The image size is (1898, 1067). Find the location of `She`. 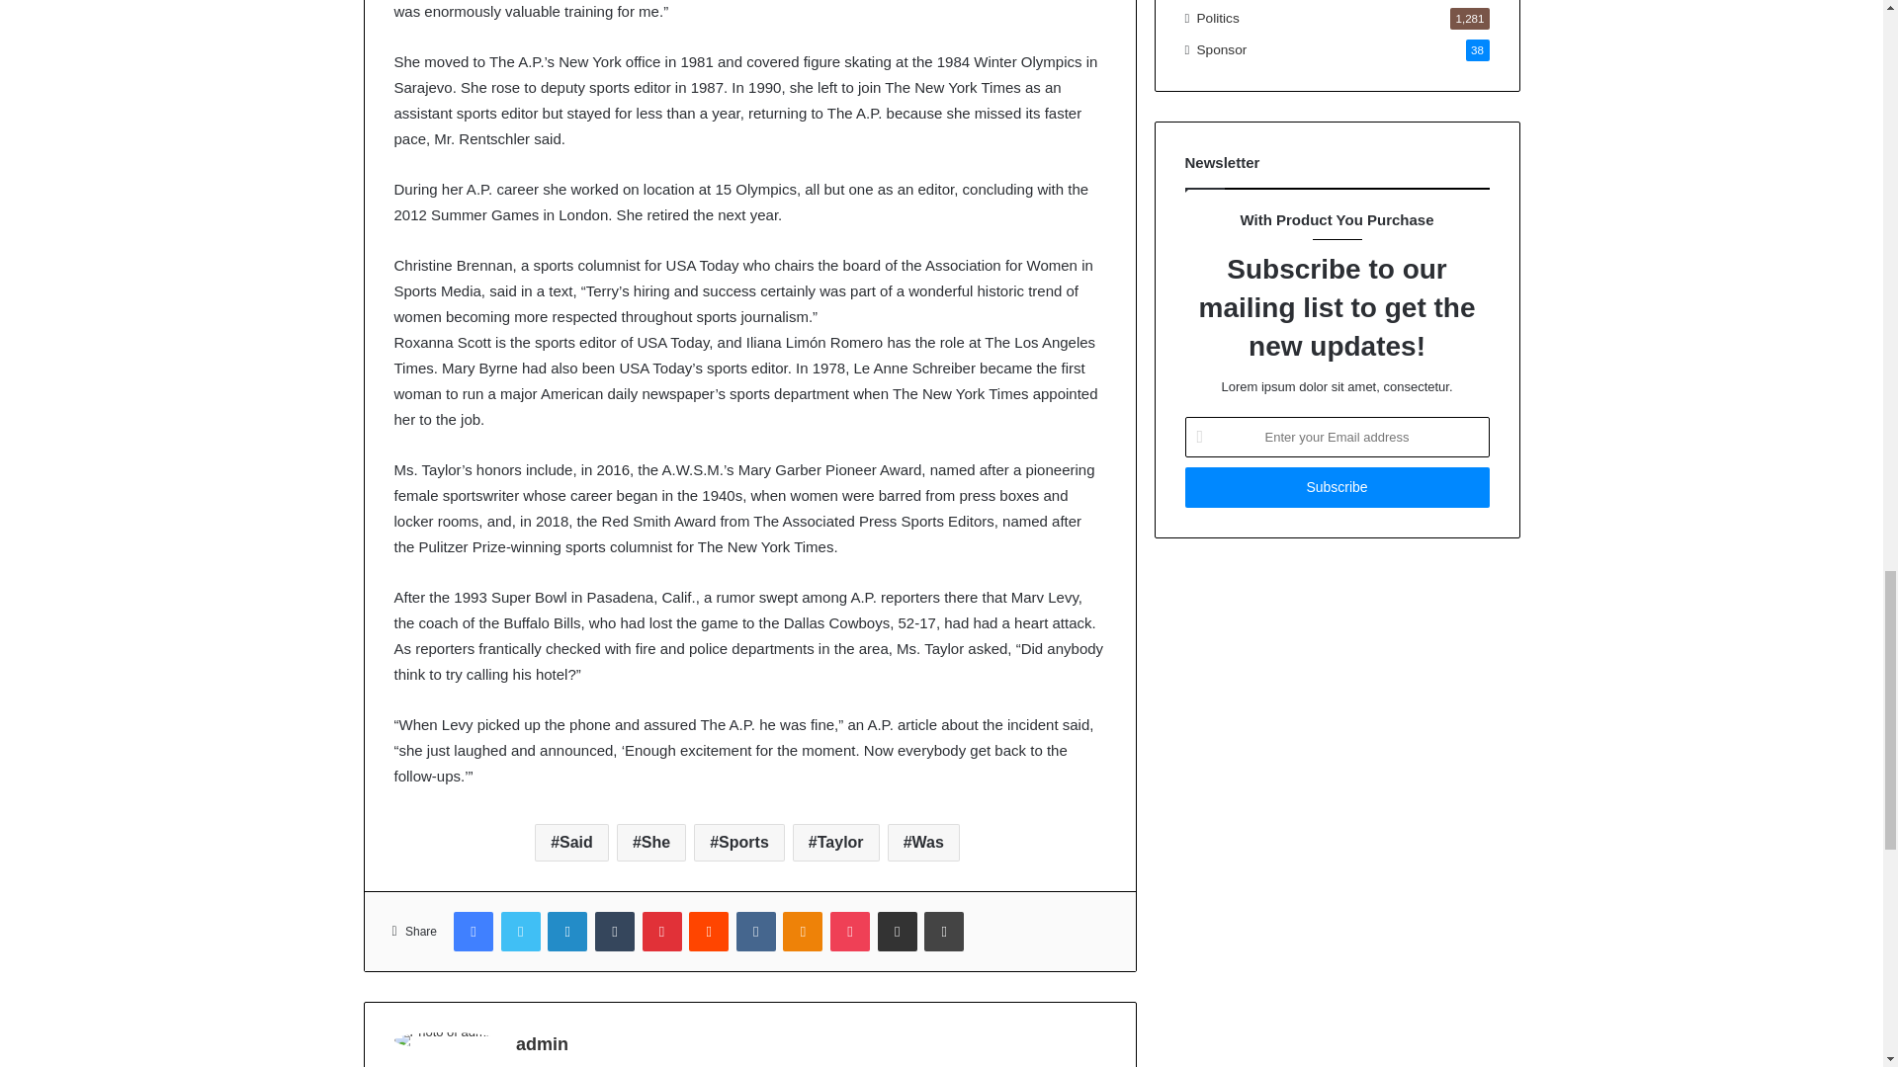

She is located at coordinates (650, 842).